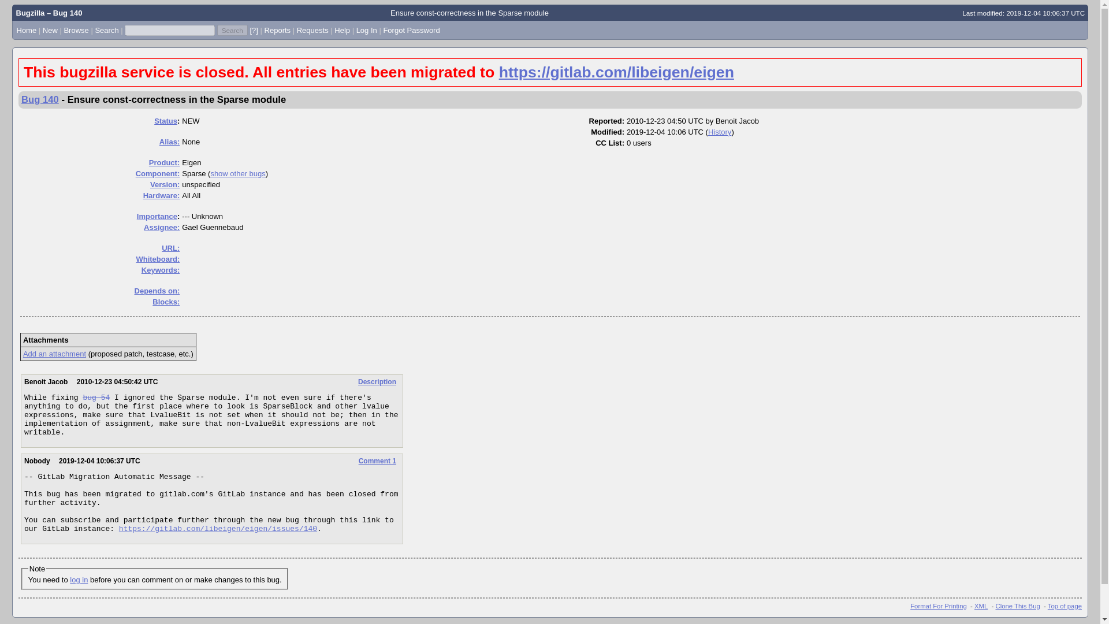 This screenshot has height=624, width=1109. Describe the element at coordinates (54, 354) in the screenshot. I see `Add an attachment` at that location.